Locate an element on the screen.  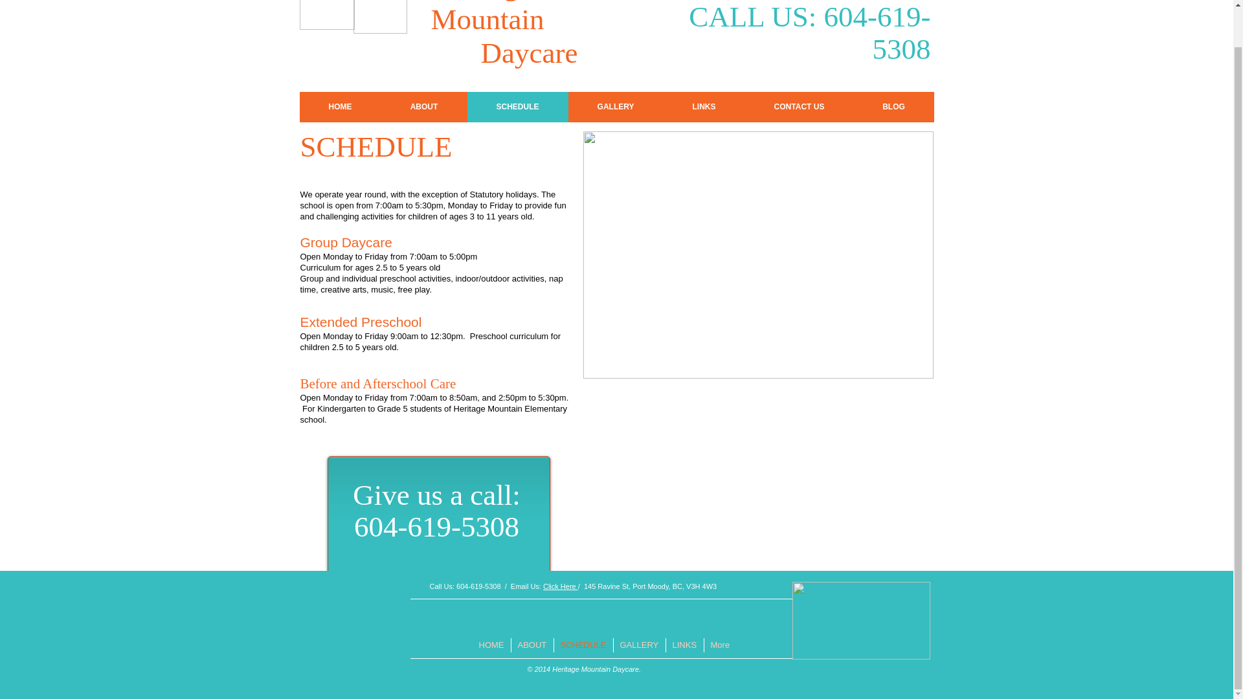
GALLERY is located at coordinates (638, 645).